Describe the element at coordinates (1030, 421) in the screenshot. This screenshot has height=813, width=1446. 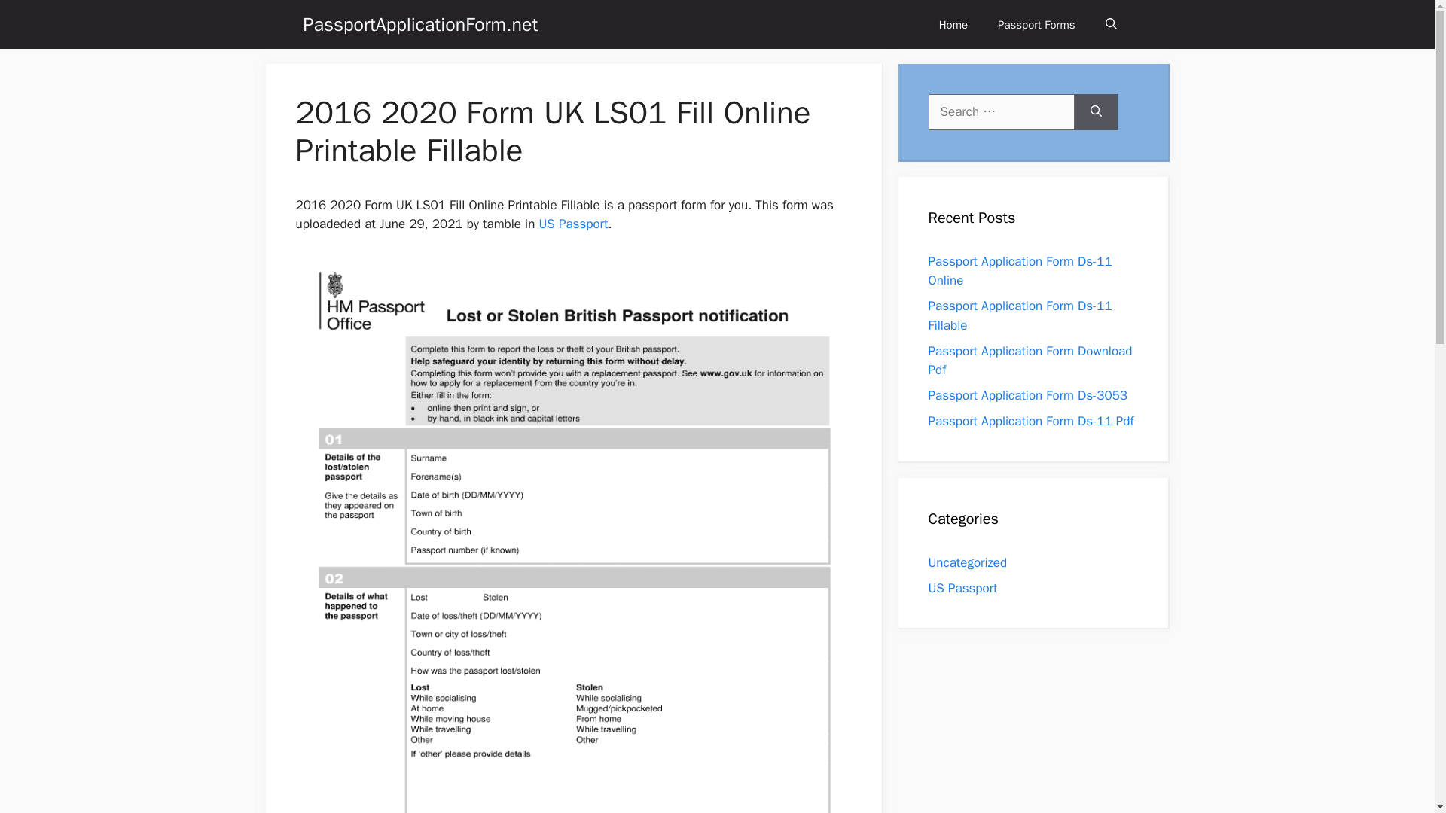
I see `Passport Application Form Ds-11 Pdf` at that location.